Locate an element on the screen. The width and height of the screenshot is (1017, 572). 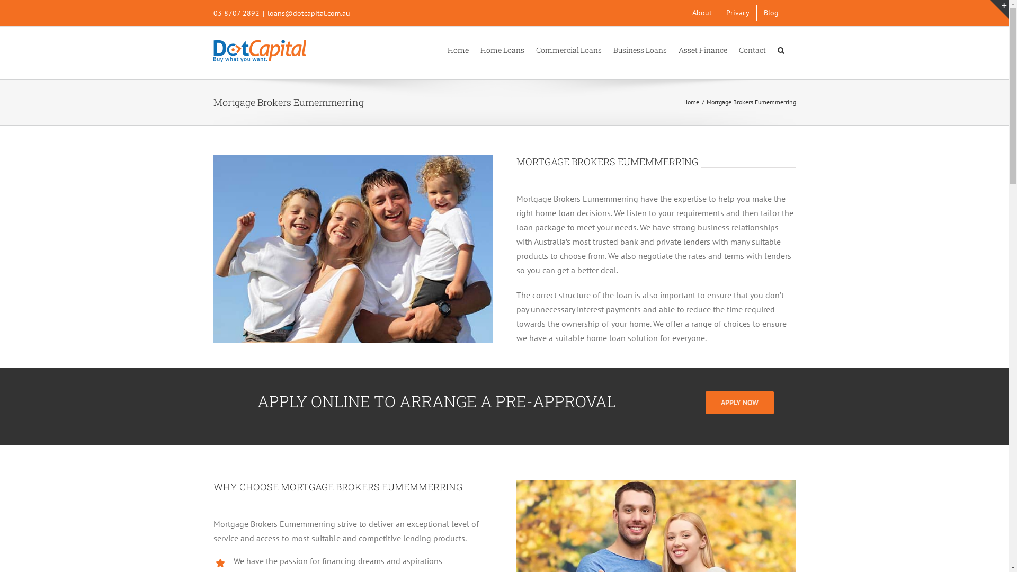
Asset Finance is located at coordinates (702, 49).